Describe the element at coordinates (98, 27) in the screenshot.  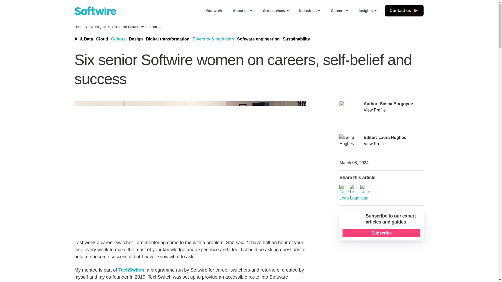
I see `All Insights` at that location.